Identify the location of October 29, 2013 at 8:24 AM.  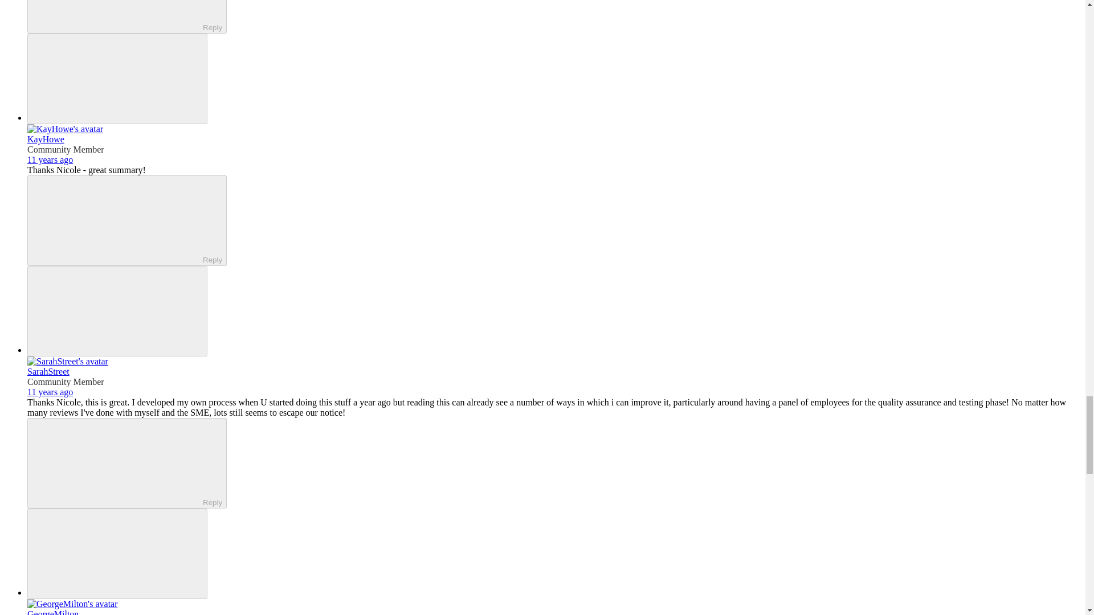
(50, 159).